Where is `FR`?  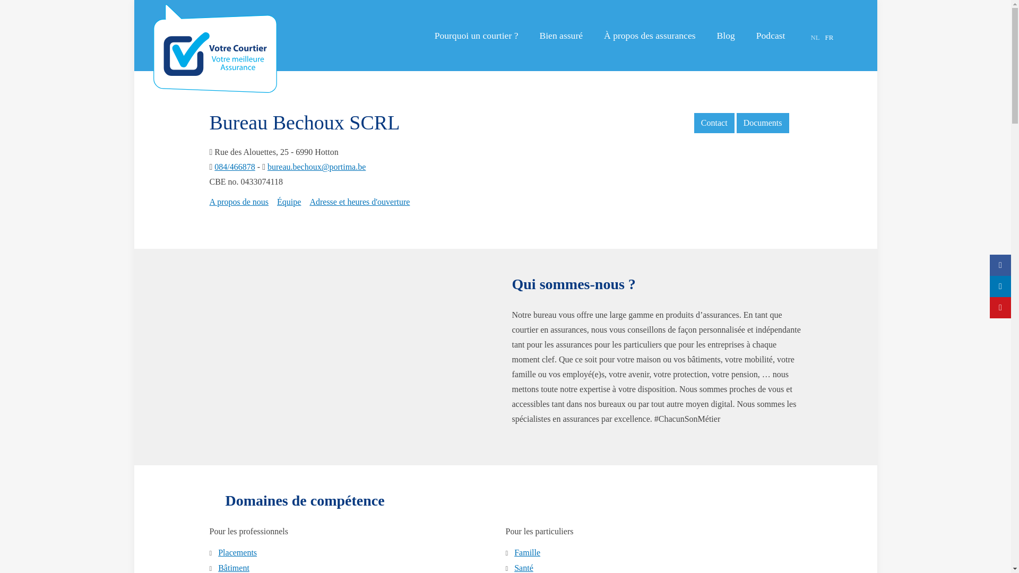 FR is located at coordinates (830, 38).